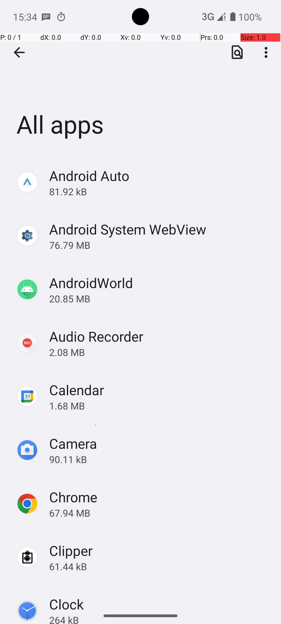 The image size is (281, 624). I want to click on 90.11 kB, so click(160, 459).